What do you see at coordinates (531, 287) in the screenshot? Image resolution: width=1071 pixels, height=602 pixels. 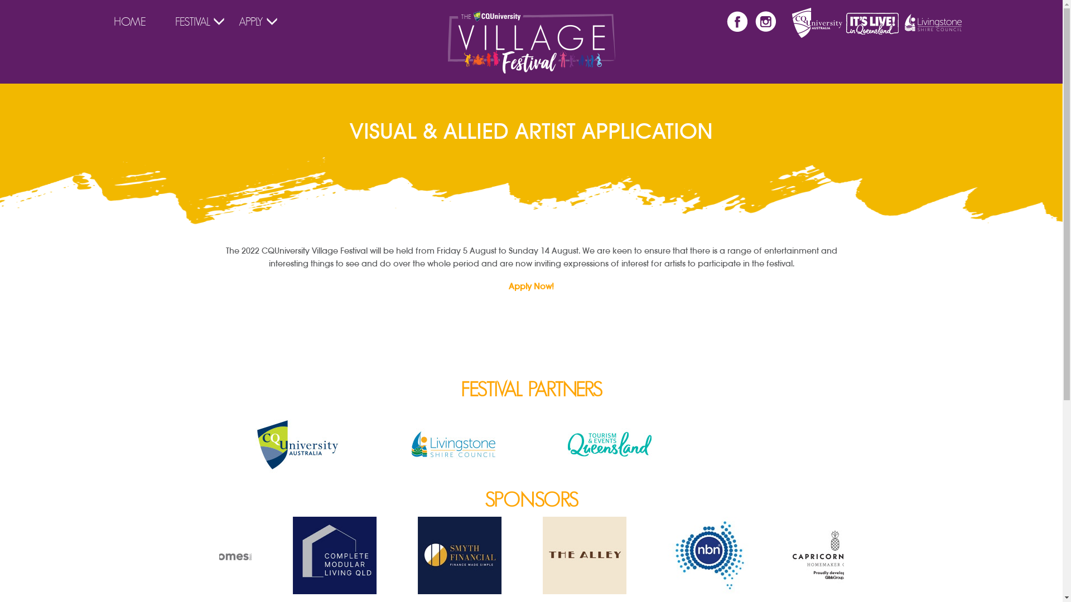 I see `Apply Now!` at bounding box center [531, 287].